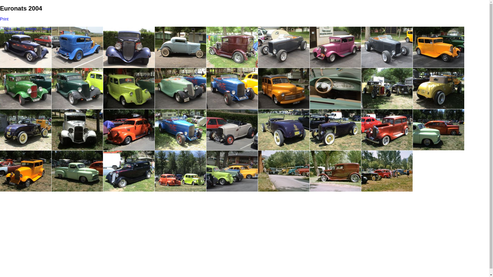 Image resolution: width=493 pixels, height=277 pixels. I want to click on You are viewing the image with filename dsc00841.jpg, so click(284, 130).